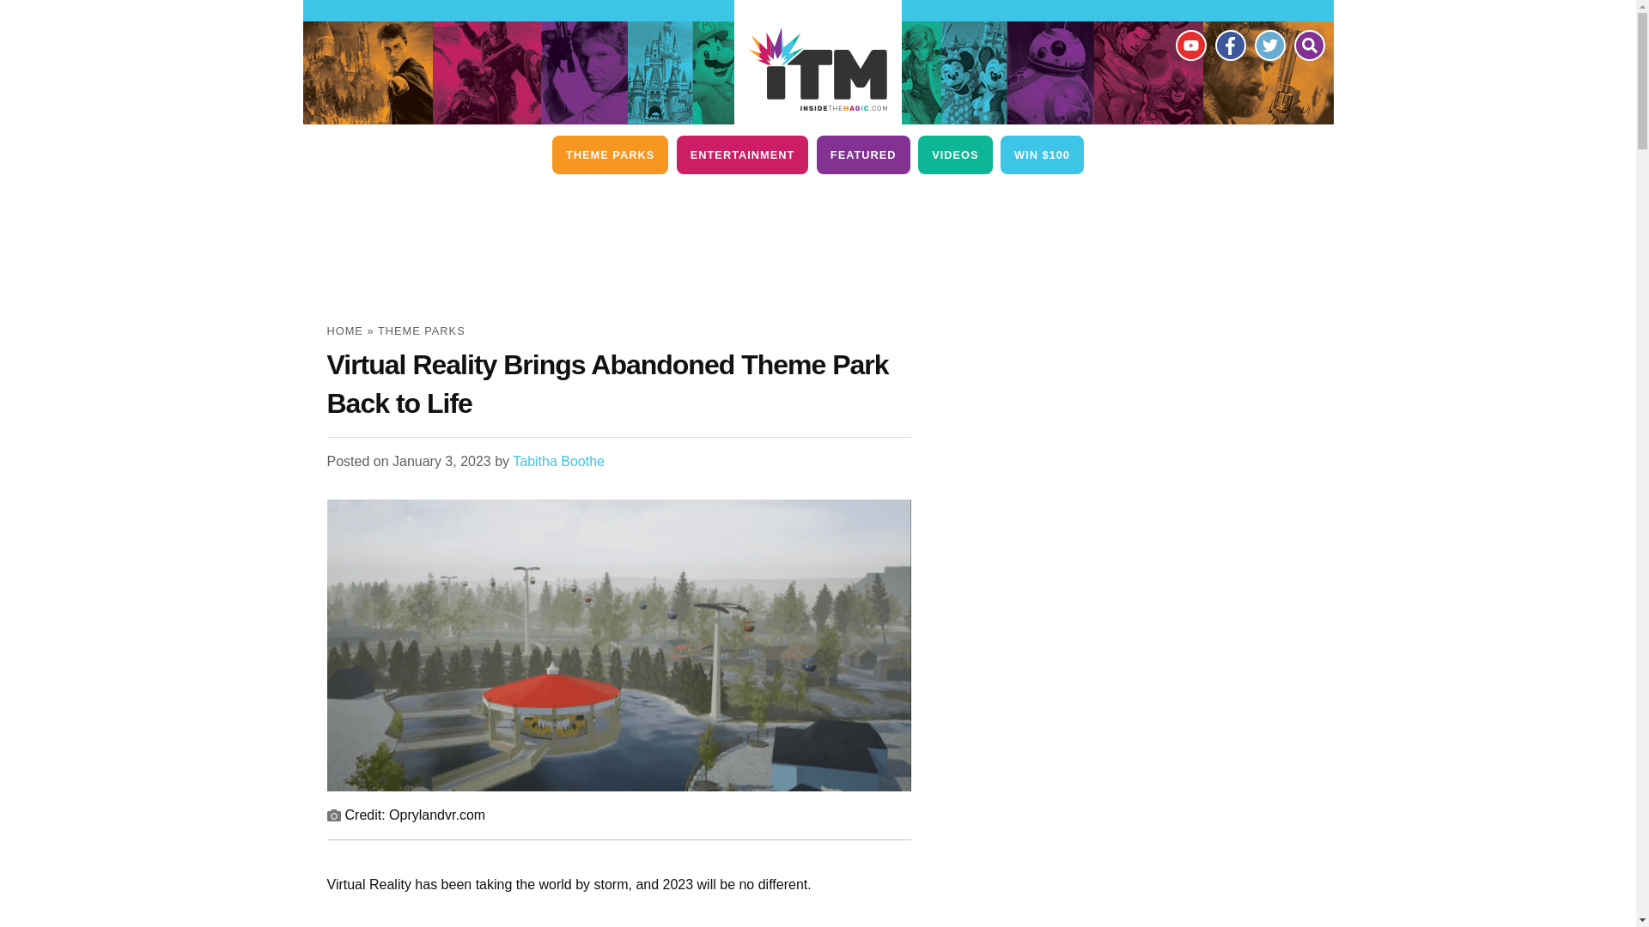 Image resolution: width=1649 pixels, height=927 pixels. I want to click on Search, so click(1308, 45).